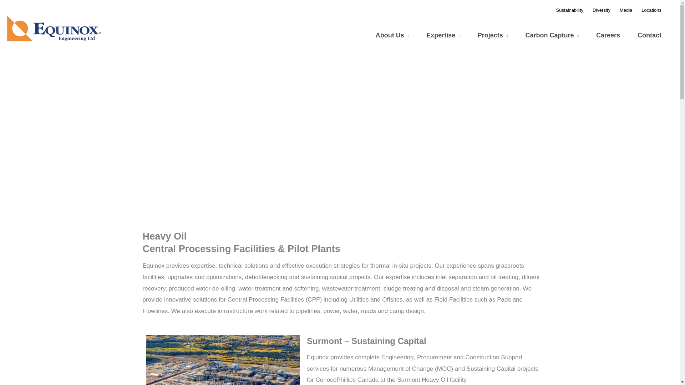 The image size is (685, 385). I want to click on Diversity, so click(602, 10).